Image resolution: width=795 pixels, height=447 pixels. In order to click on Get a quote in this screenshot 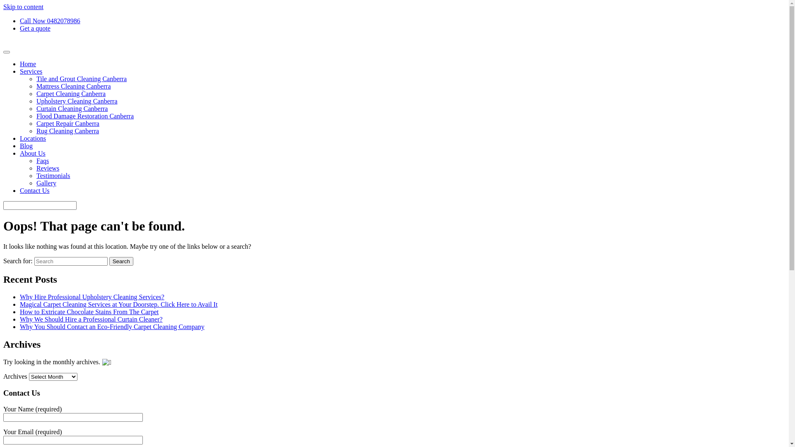, I will do `click(35, 28)`.